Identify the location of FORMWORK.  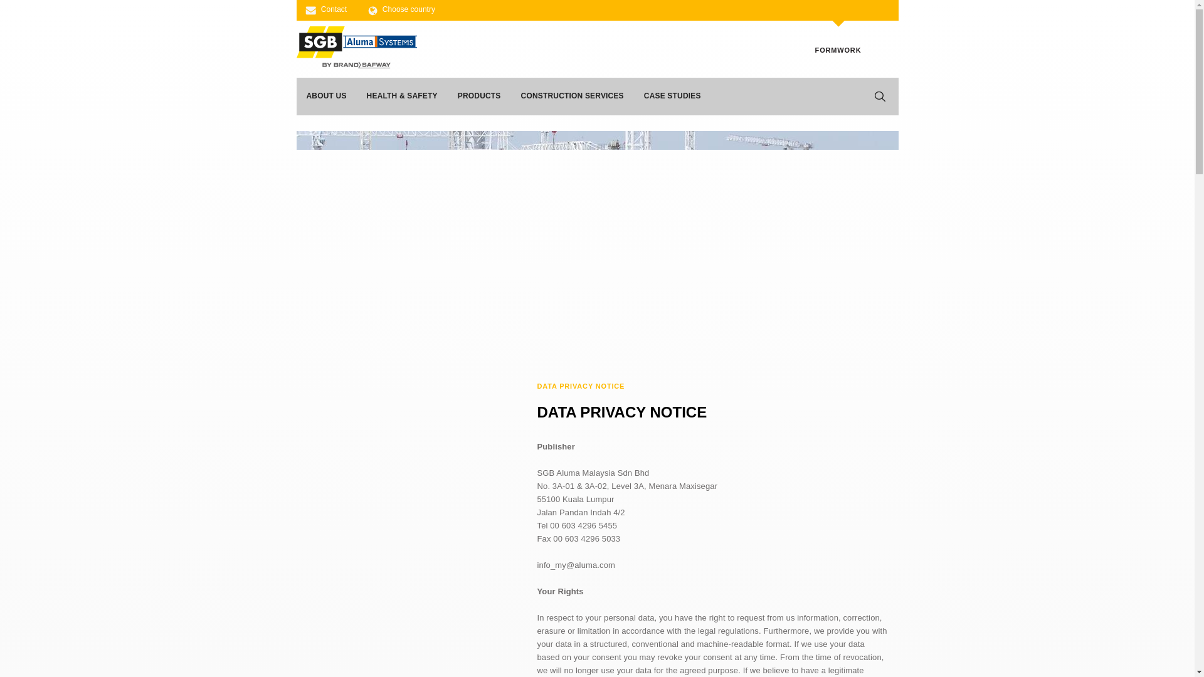
(838, 50).